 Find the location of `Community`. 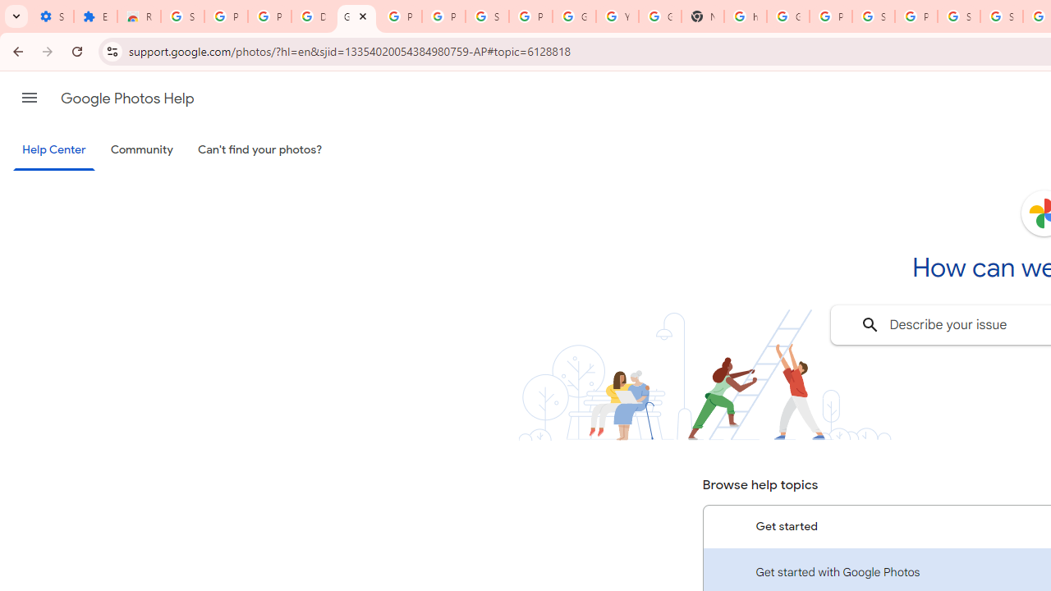

Community is located at coordinates (141, 150).